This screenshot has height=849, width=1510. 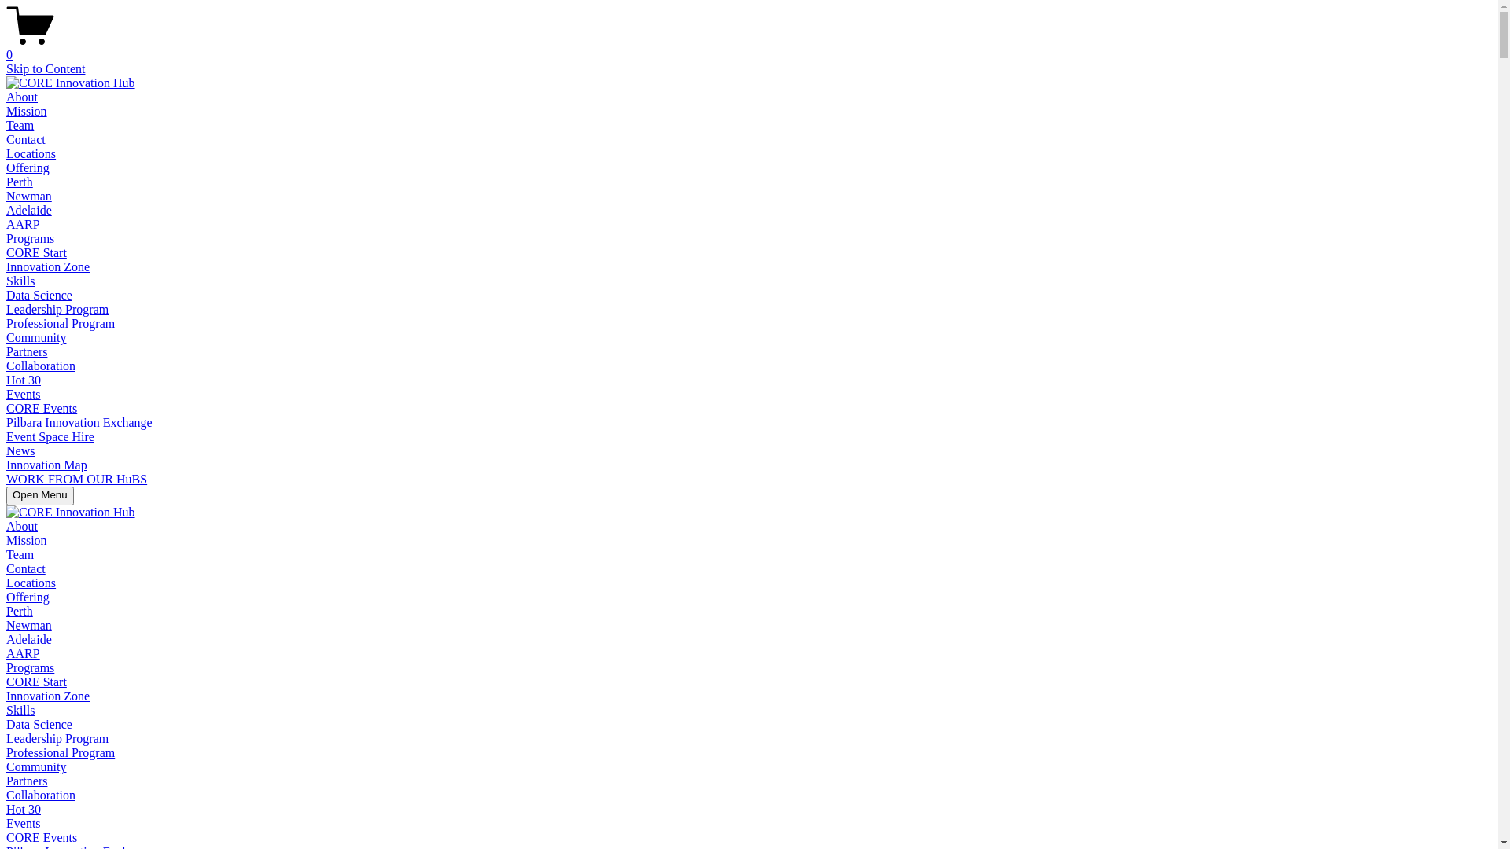 I want to click on Adelaide, so click(x=29, y=640).